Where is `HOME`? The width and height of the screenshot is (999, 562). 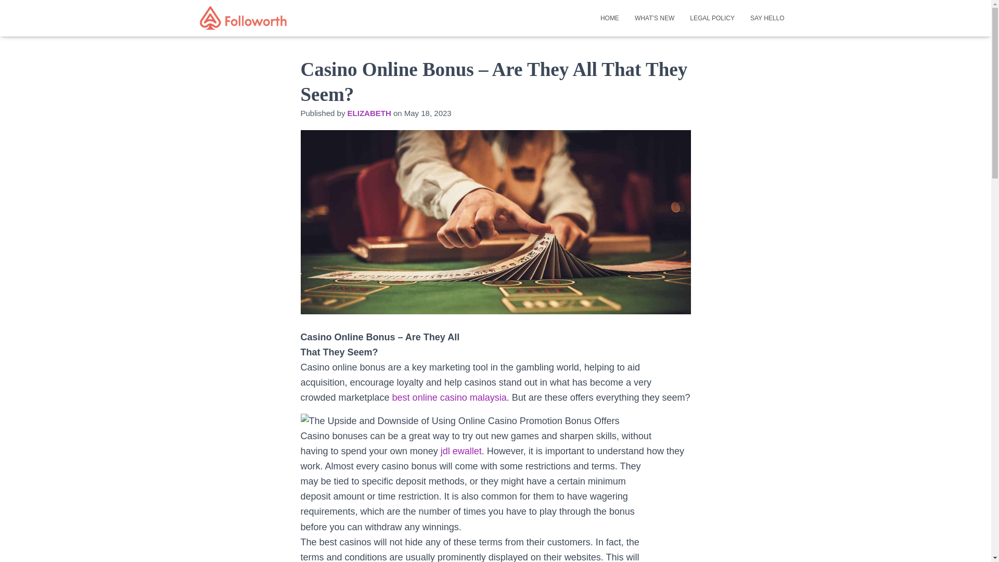
HOME is located at coordinates (610, 18).